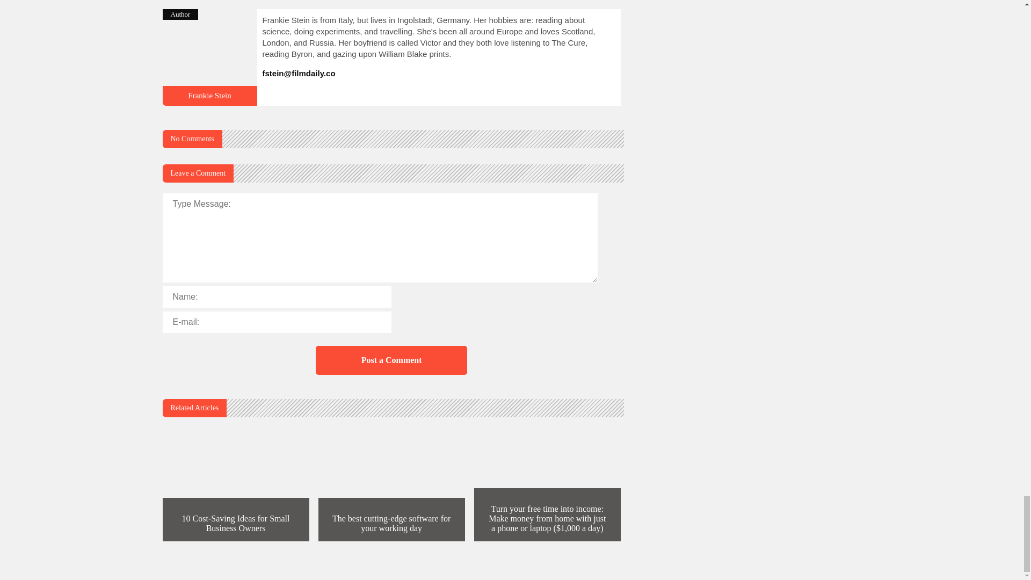 This screenshot has width=1031, height=580. Describe the element at coordinates (391, 360) in the screenshot. I see `Post a Comment` at that location.